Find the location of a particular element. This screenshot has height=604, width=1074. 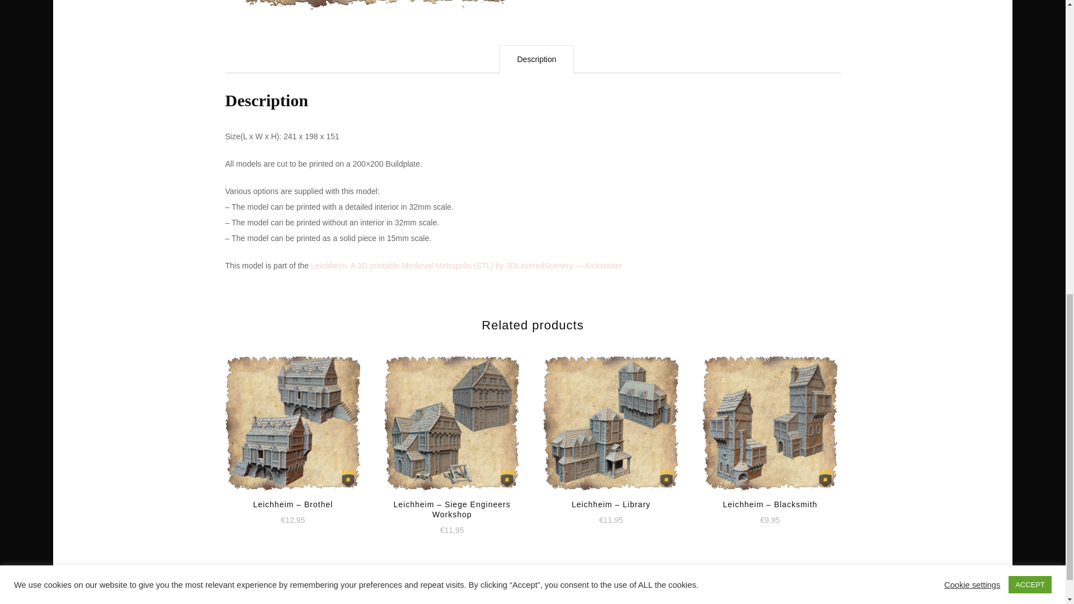

Bathhouse is located at coordinates (372, 4).